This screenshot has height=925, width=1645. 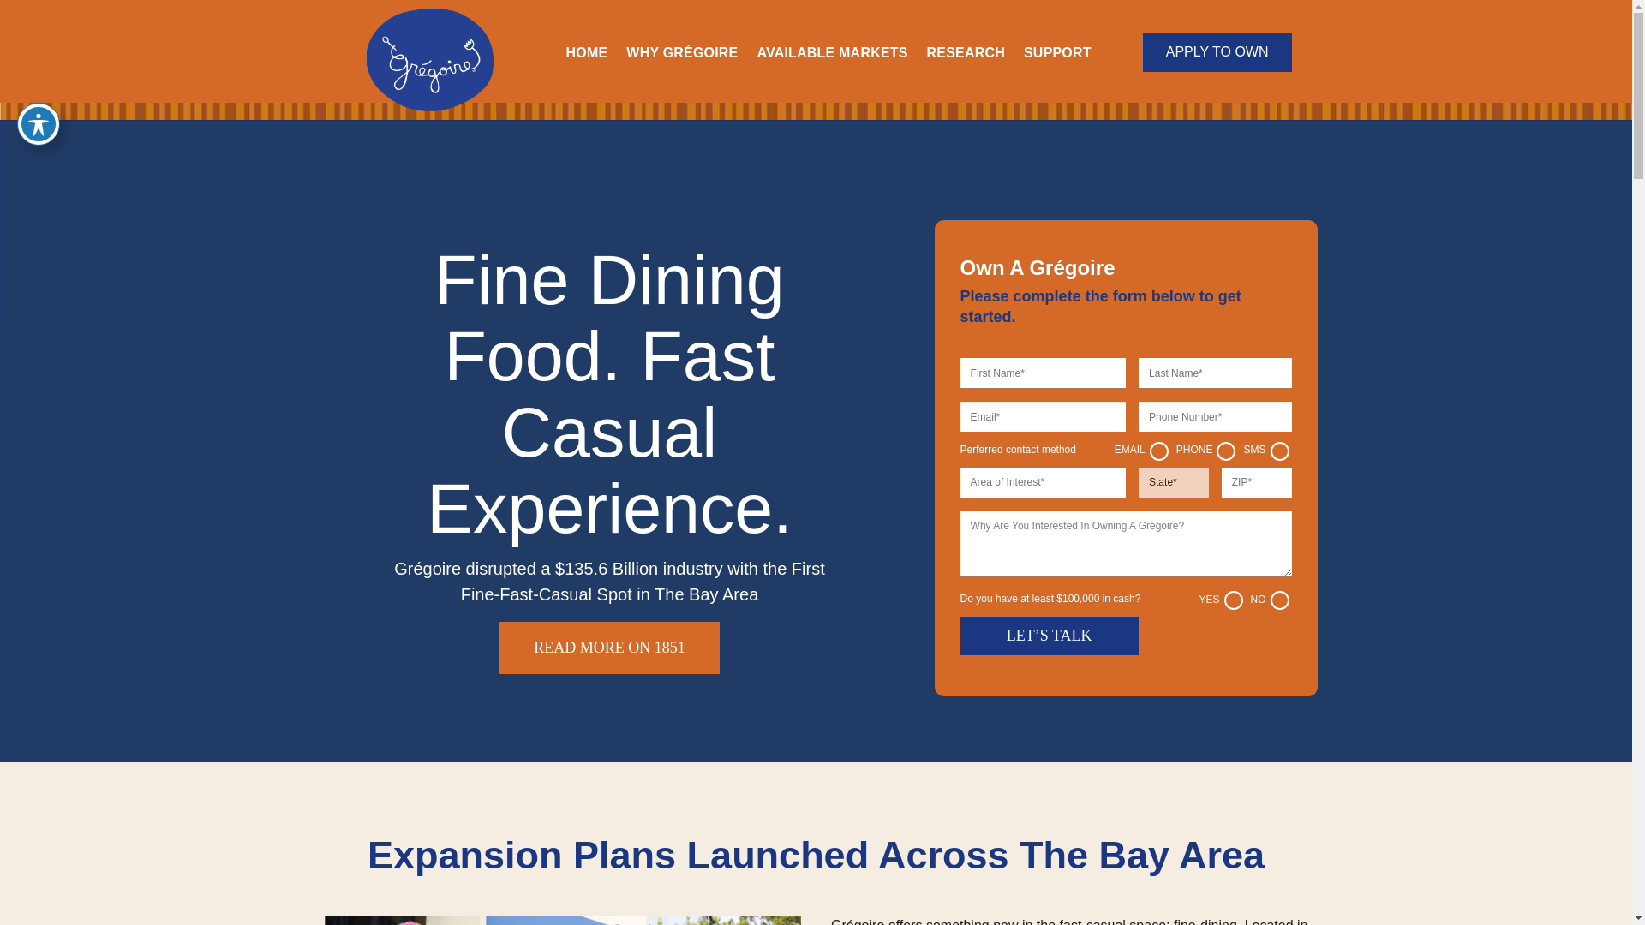 What do you see at coordinates (430, 59) in the screenshot?
I see `gregoire-logo` at bounding box center [430, 59].